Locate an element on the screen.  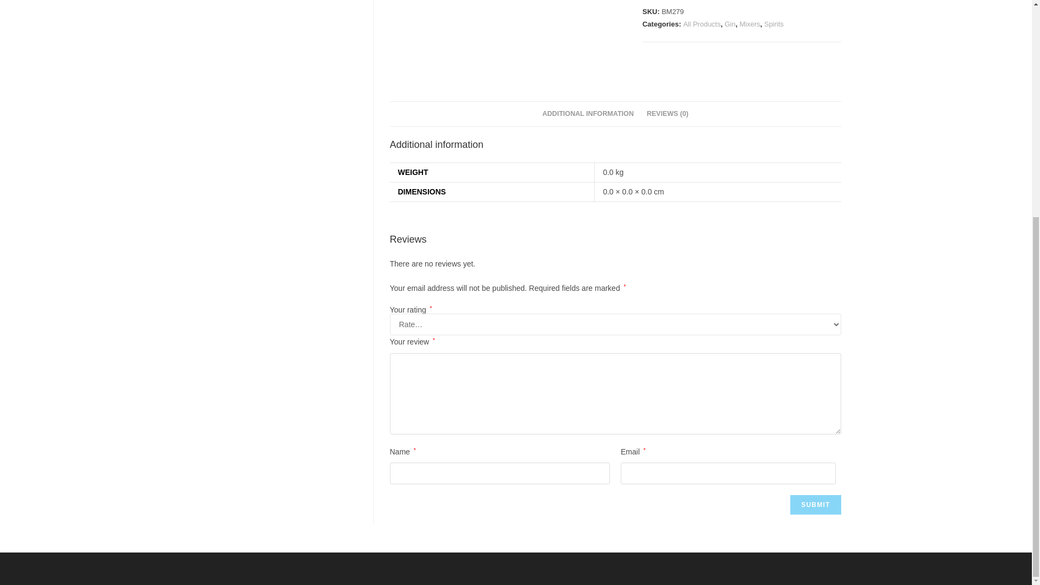
All Products is located at coordinates (702, 24).